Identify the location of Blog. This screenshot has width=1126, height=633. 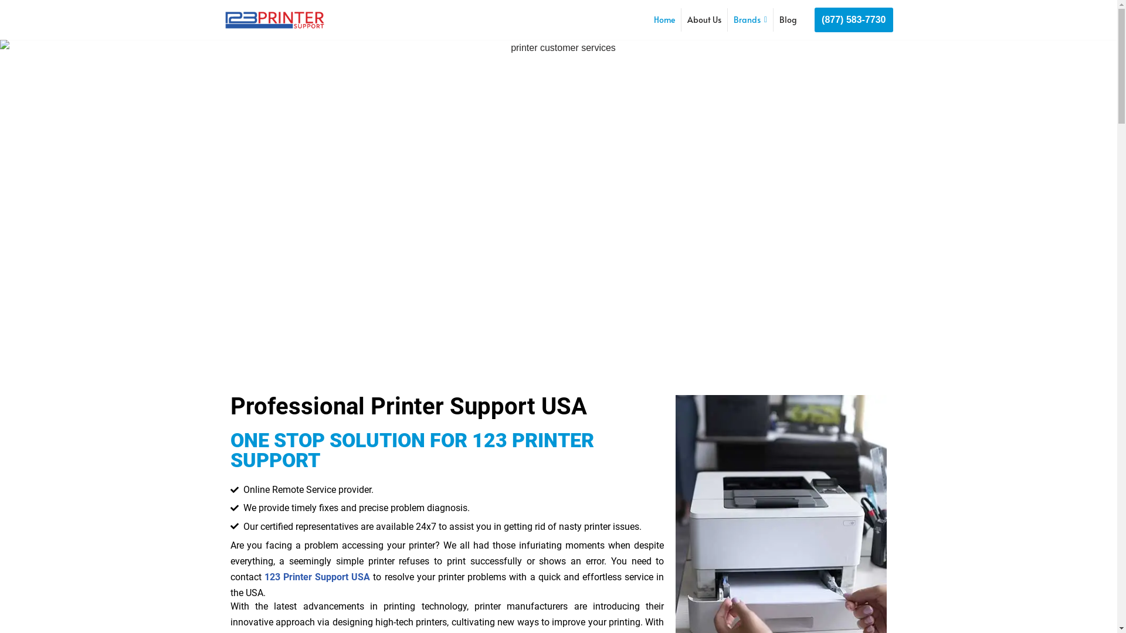
(788, 20).